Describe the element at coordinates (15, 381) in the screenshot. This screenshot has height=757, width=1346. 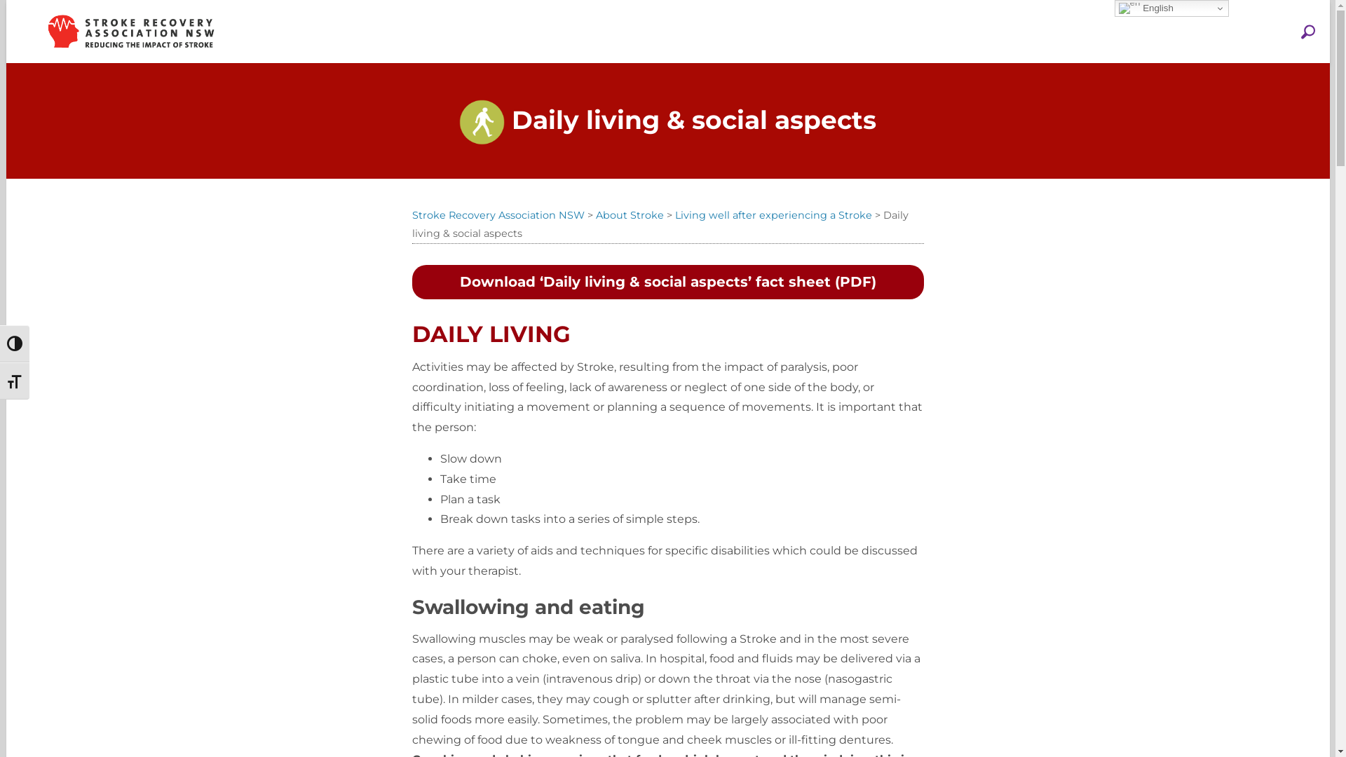
I see `Toggle Font size` at that location.